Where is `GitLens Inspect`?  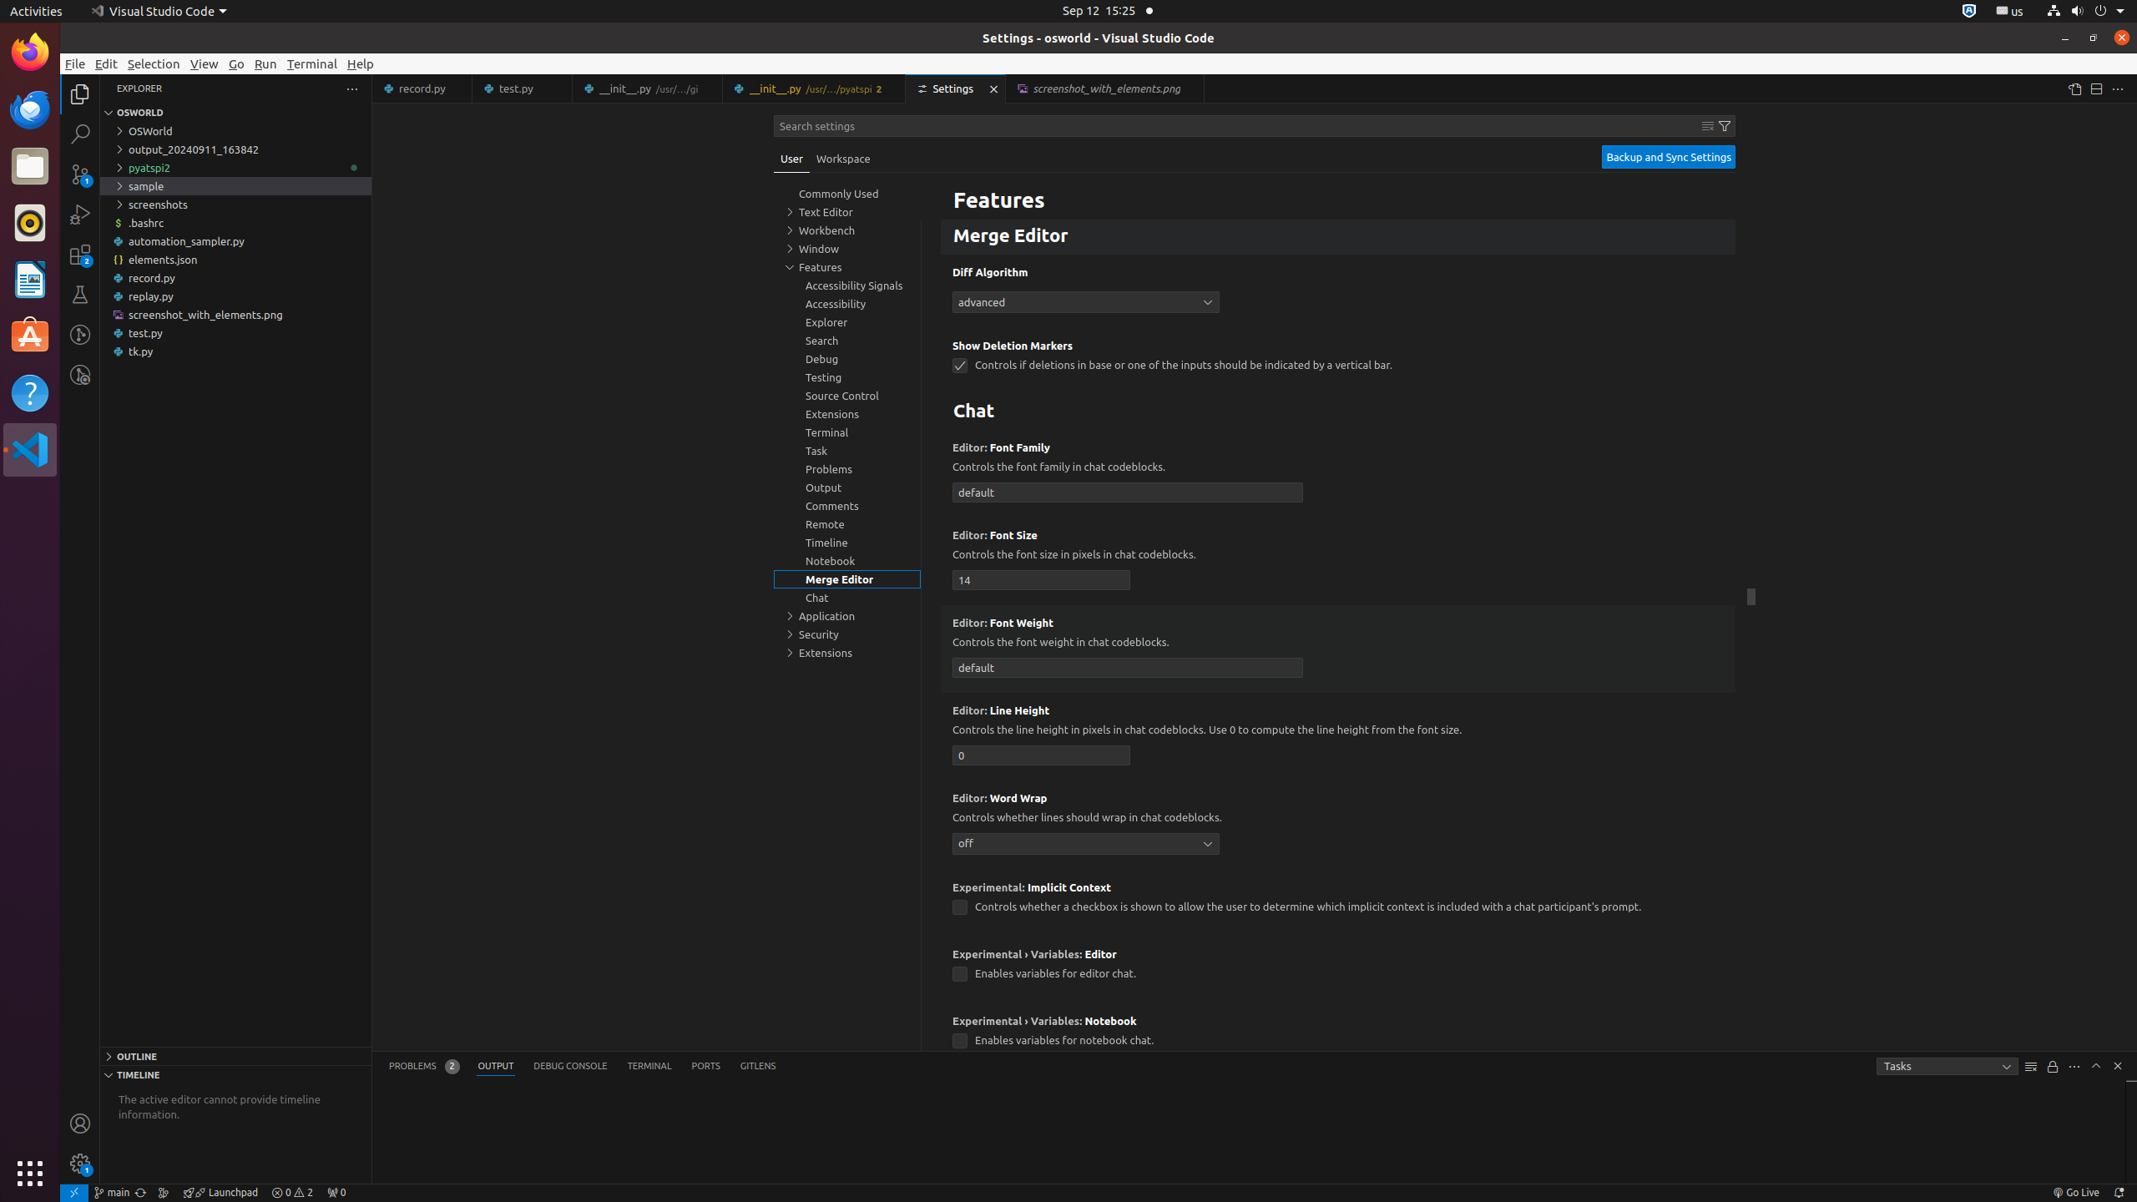 GitLens Inspect is located at coordinates (80, 375).